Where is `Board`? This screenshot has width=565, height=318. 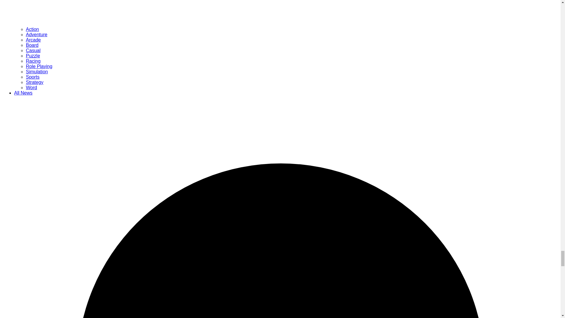 Board is located at coordinates (32, 45).